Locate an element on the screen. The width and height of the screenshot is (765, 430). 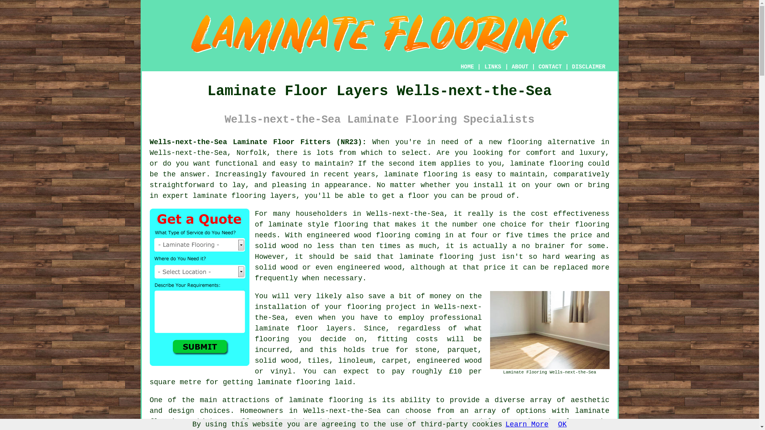
Laminate Floor Layers Wells-next-the-Sea is located at coordinates (380, 34).